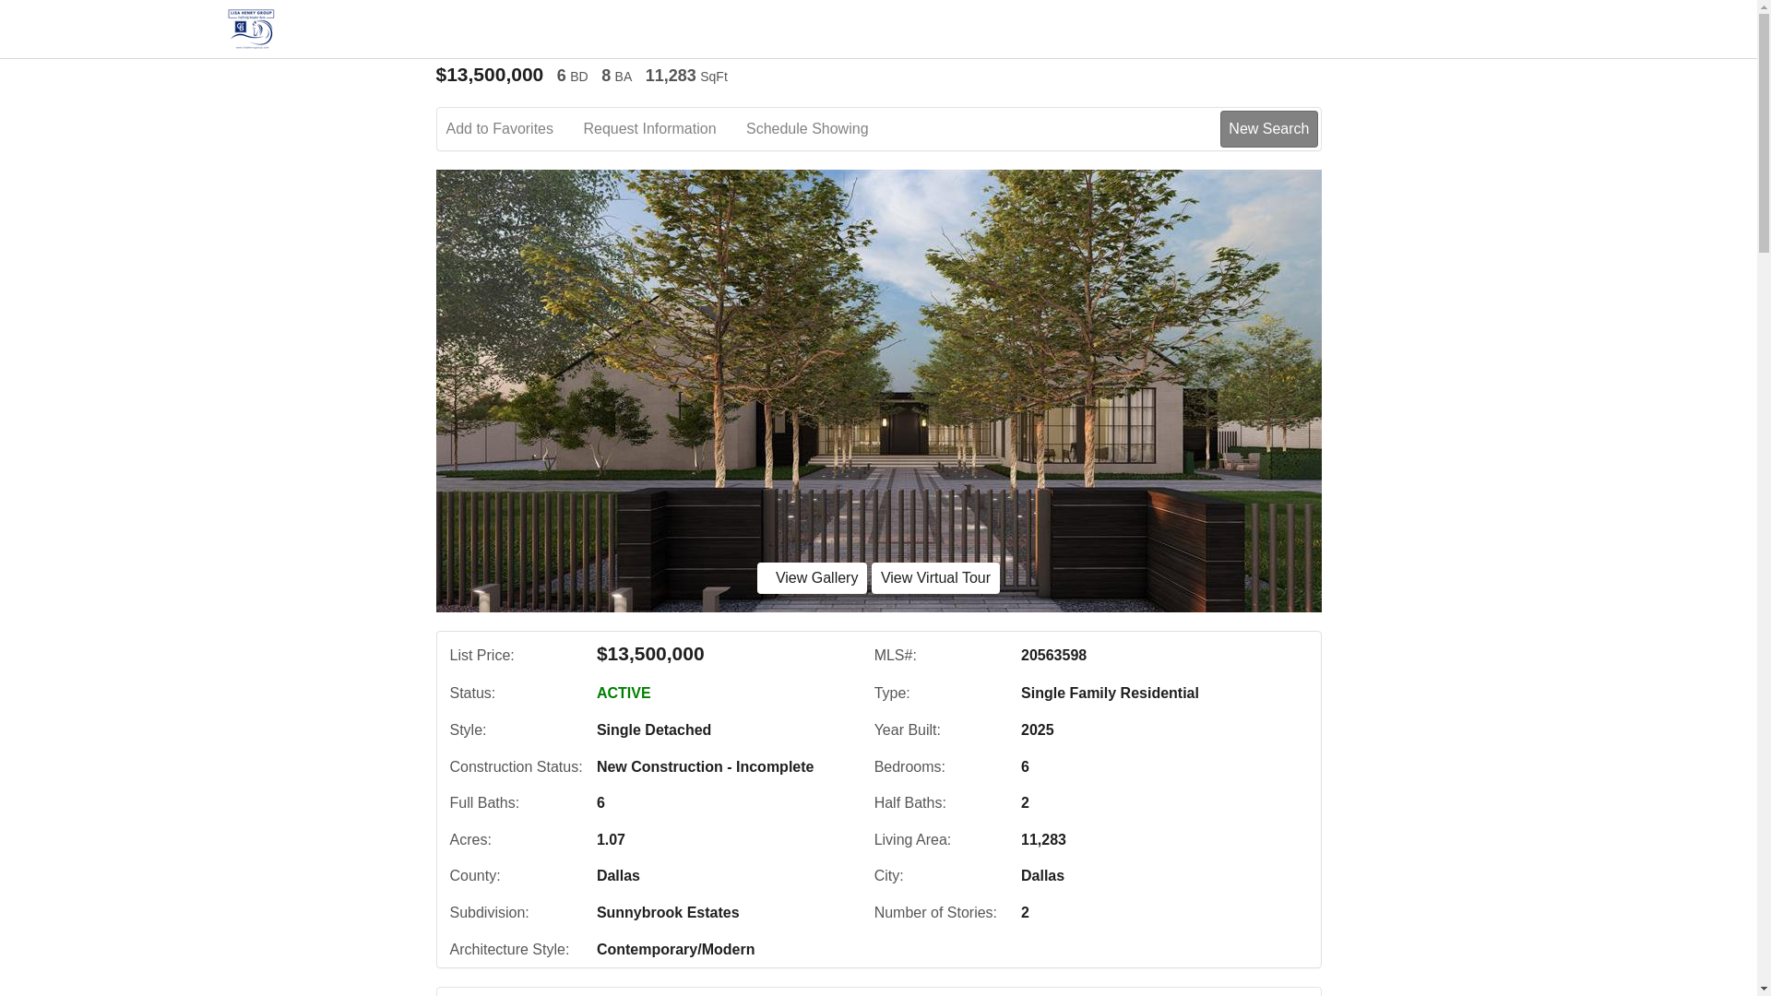  What do you see at coordinates (513, 129) in the screenshot?
I see `Add to Favorites` at bounding box center [513, 129].